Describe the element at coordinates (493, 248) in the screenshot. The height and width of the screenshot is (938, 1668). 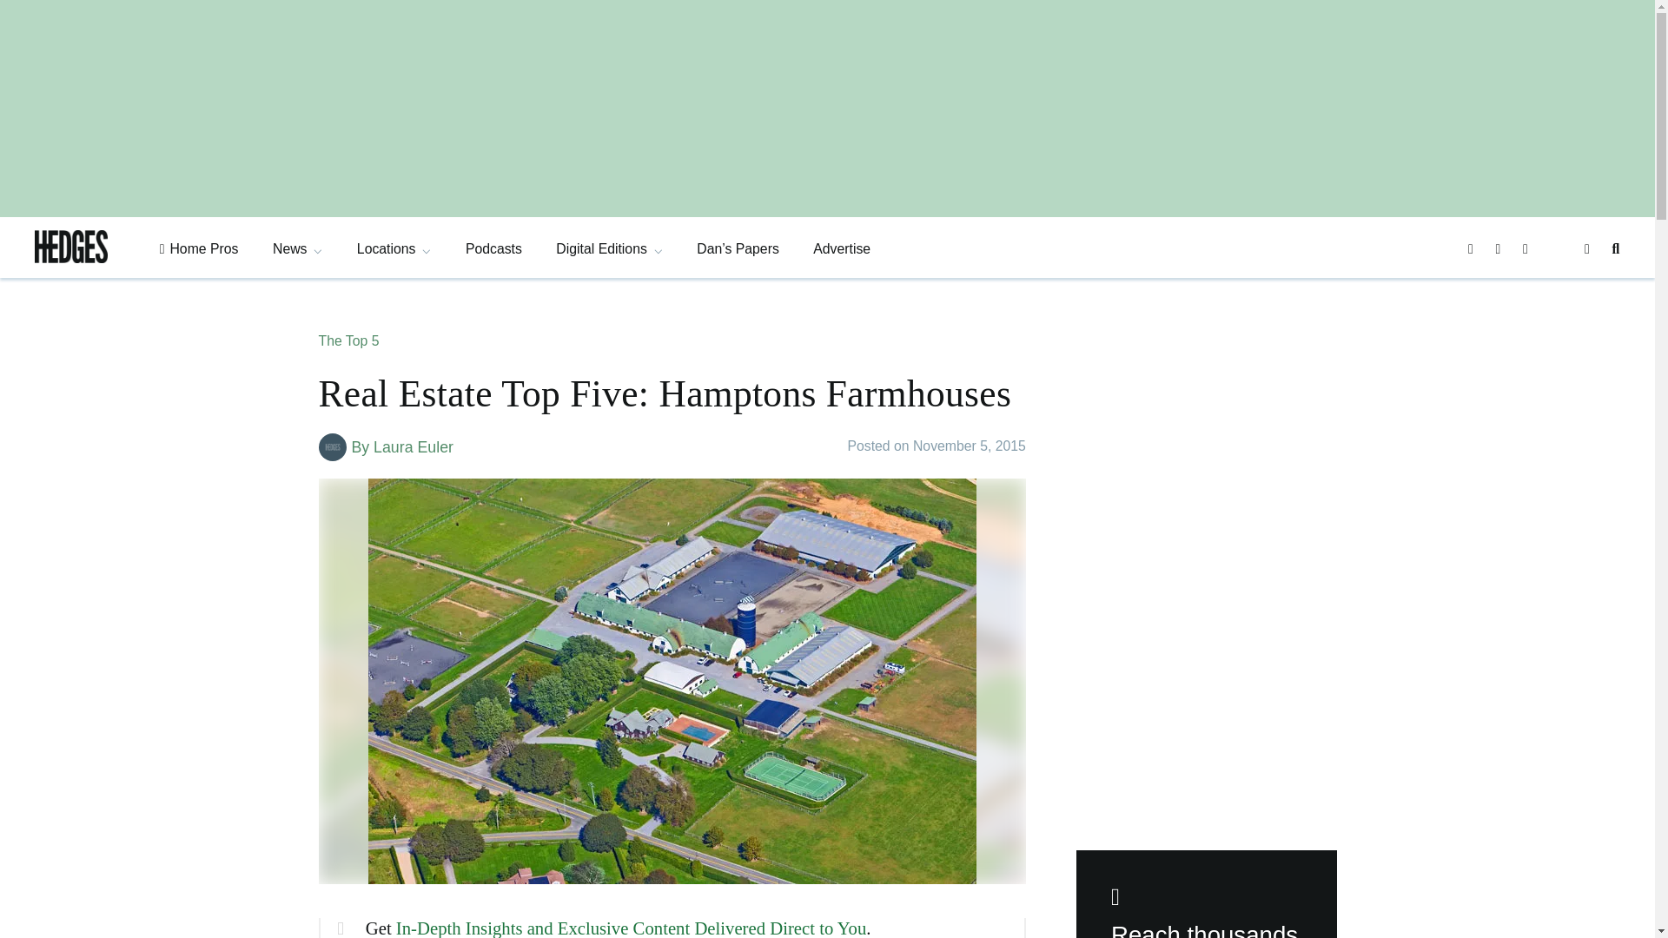
I see `Podcasts` at that location.